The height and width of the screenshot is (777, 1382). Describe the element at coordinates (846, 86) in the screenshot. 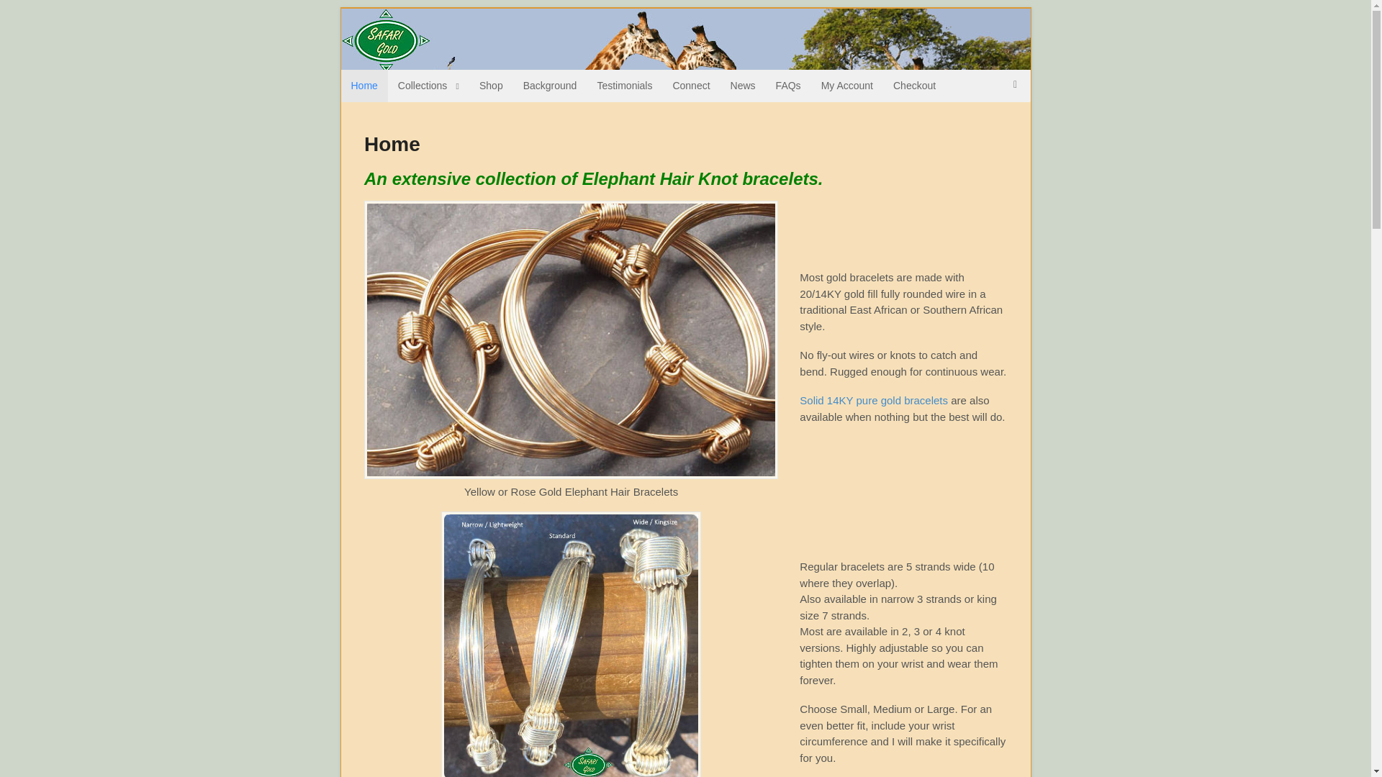

I see `My Account` at that location.